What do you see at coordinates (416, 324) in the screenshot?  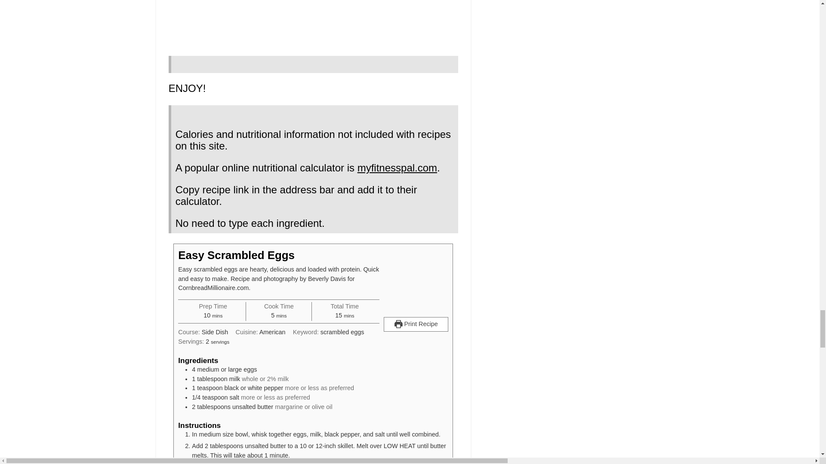 I see `Print Recipe` at bounding box center [416, 324].